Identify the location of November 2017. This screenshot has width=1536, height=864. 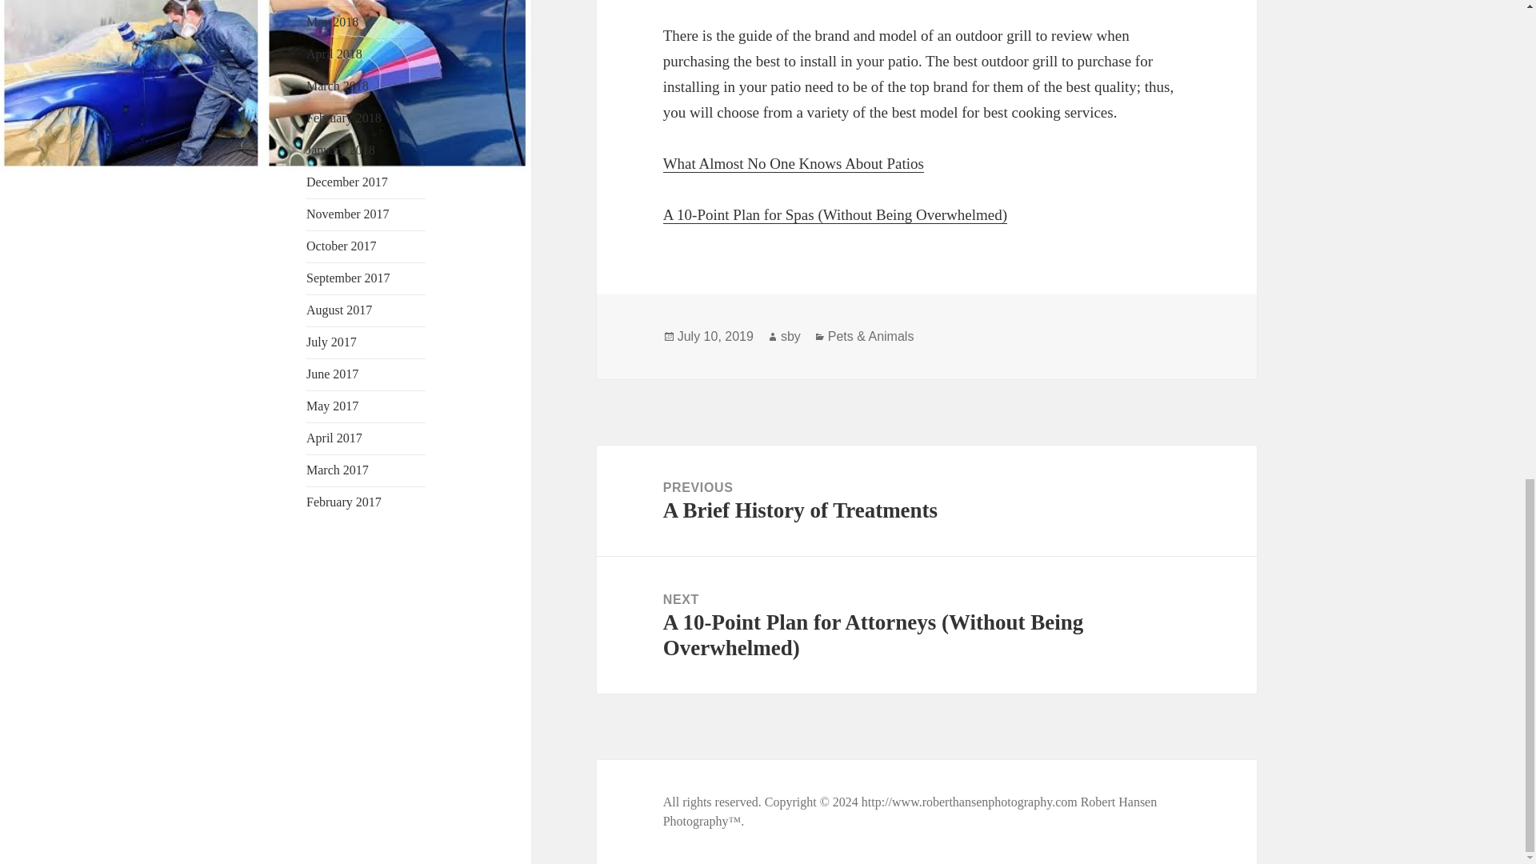
(347, 182).